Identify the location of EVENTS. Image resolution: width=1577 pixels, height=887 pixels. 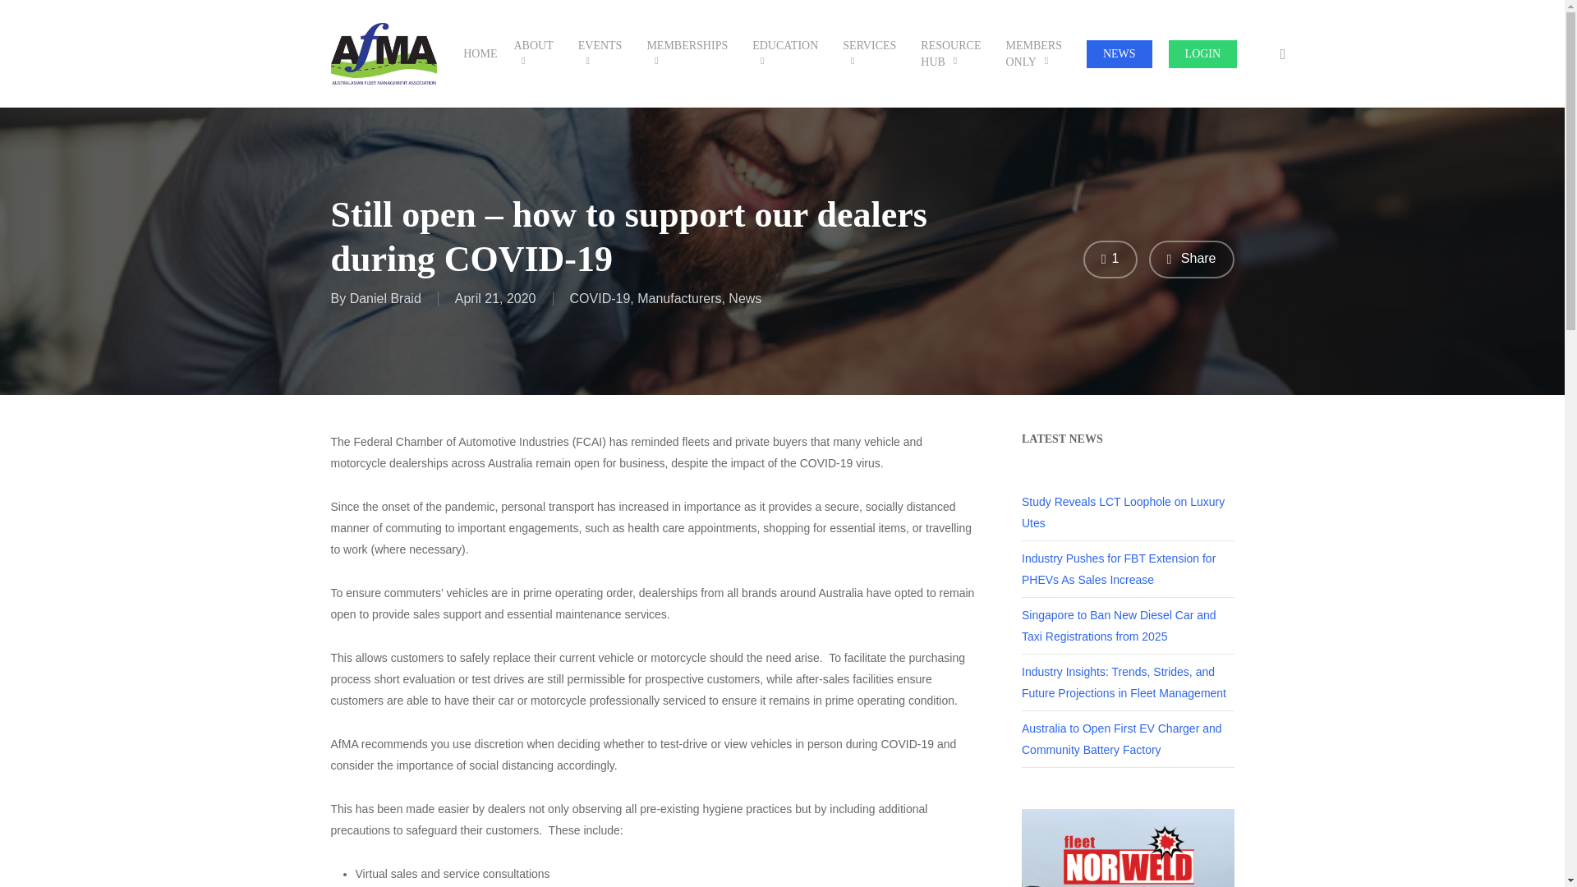
(604, 54).